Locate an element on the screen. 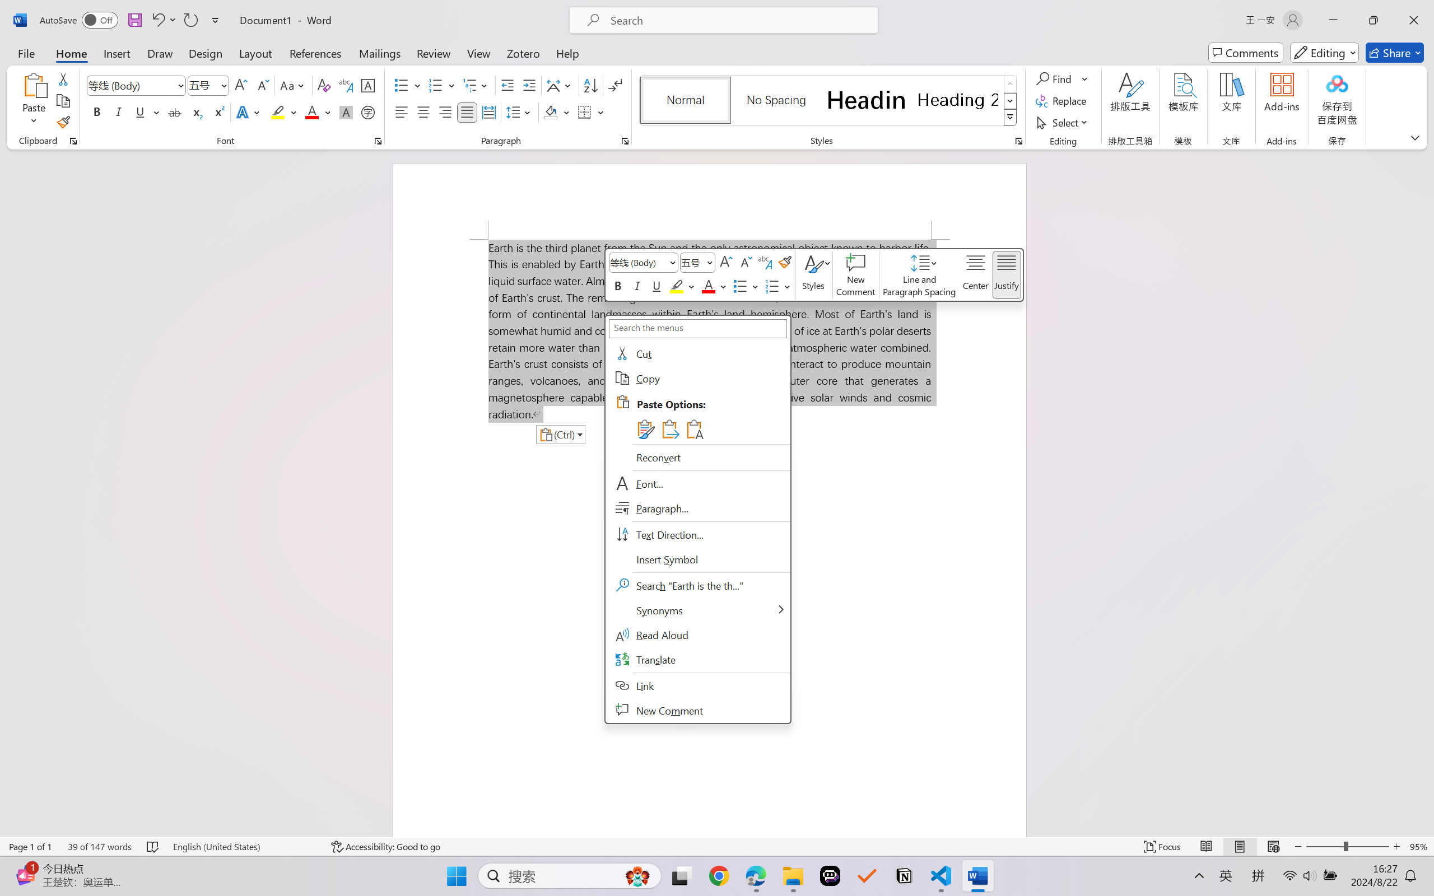 This screenshot has height=896, width=1434. Multilevel List is located at coordinates (476, 85).